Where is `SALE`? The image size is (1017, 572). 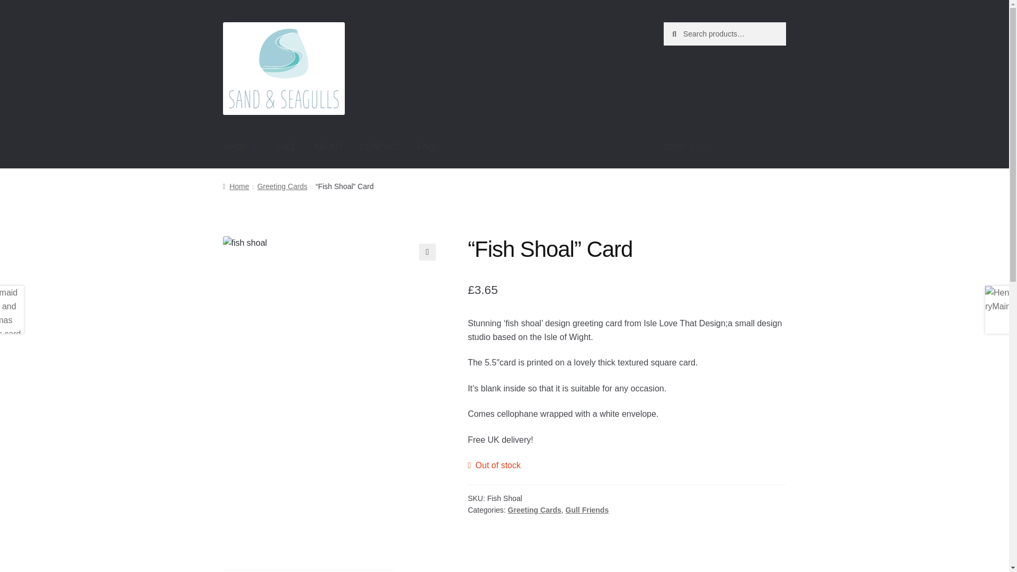
SALE is located at coordinates (286, 147).